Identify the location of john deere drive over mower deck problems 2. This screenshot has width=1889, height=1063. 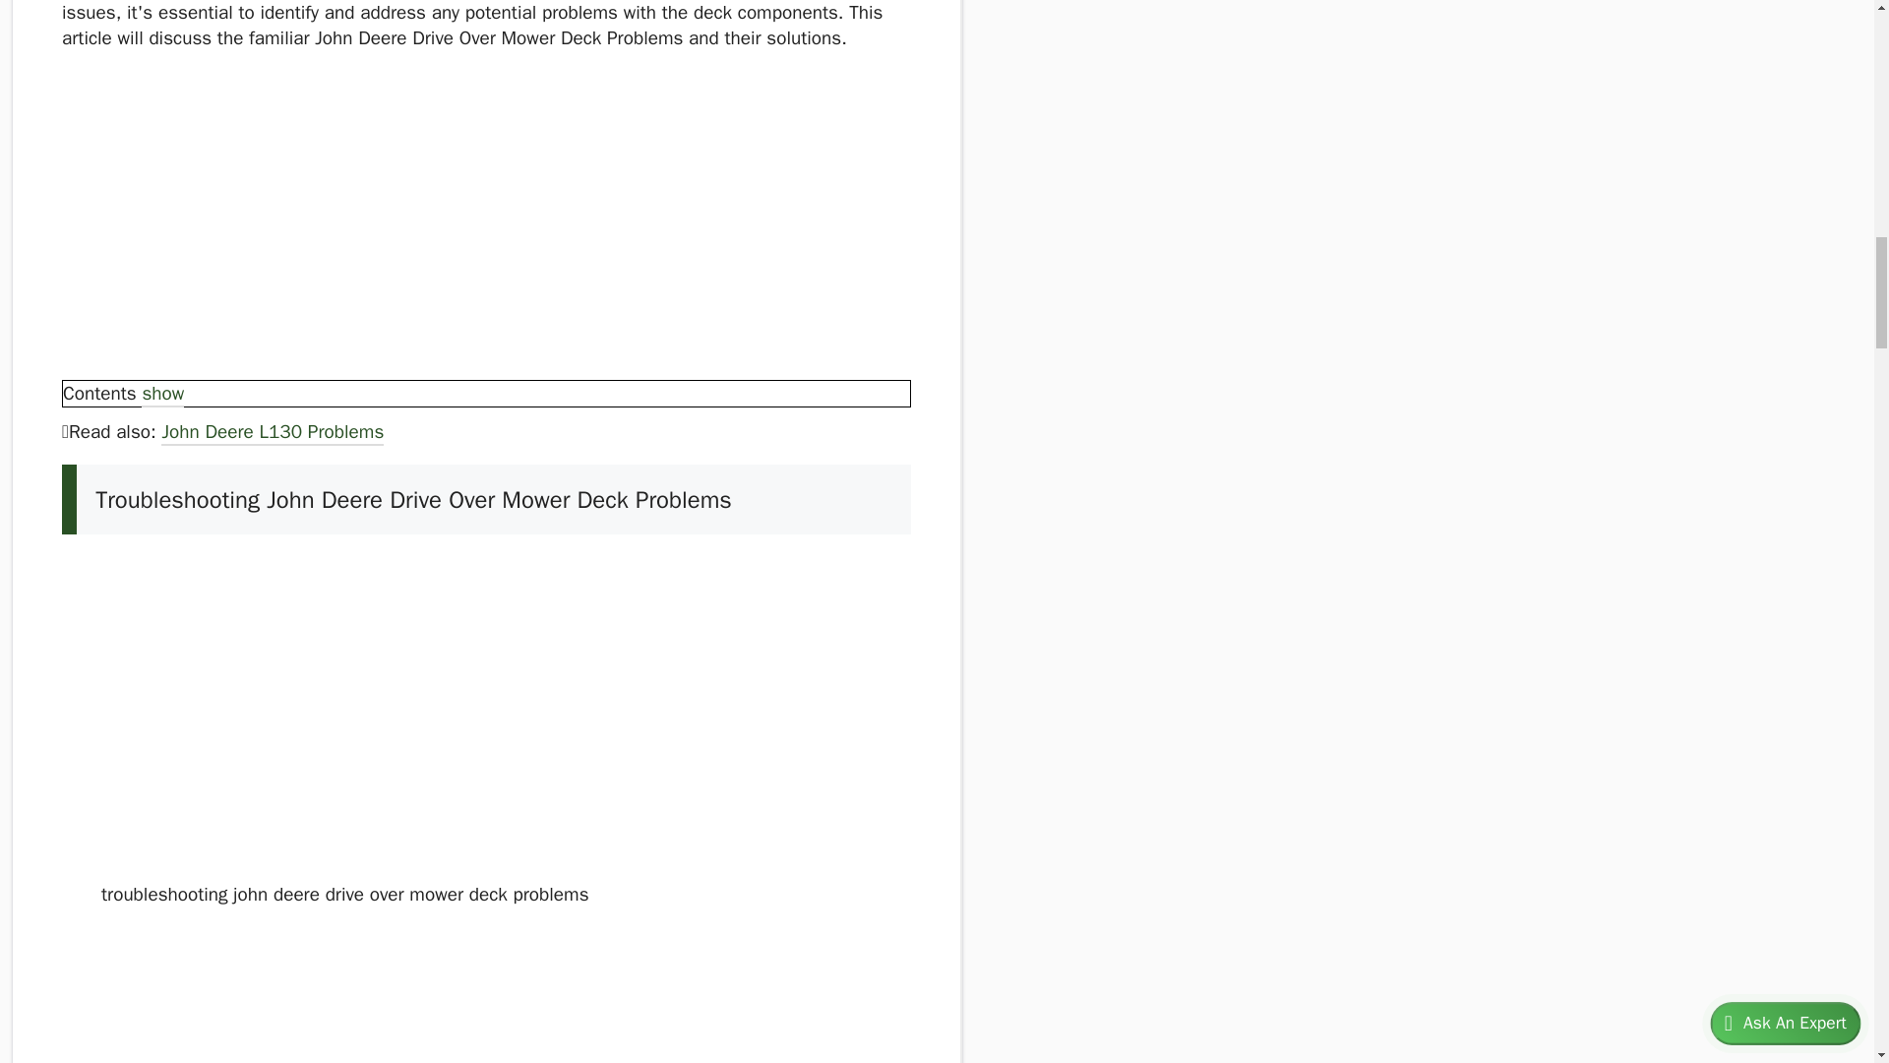
(361, 714).